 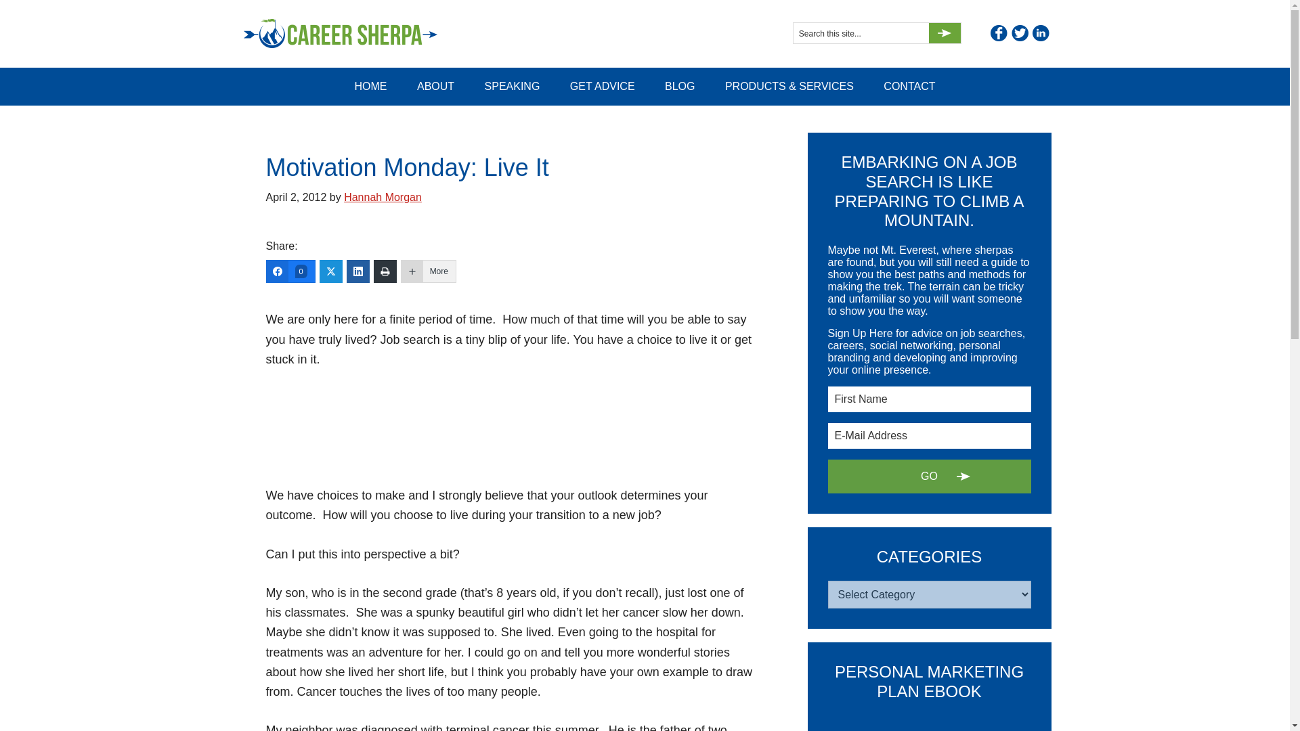 What do you see at coordinates (370, 87) in the screenshot?
I see `HOME` at bounding box center [370, 87].